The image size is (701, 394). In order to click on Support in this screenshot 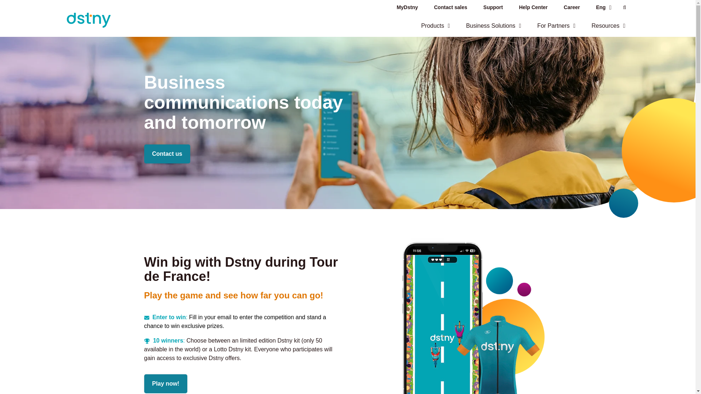, I will do `click(493, 7)`.